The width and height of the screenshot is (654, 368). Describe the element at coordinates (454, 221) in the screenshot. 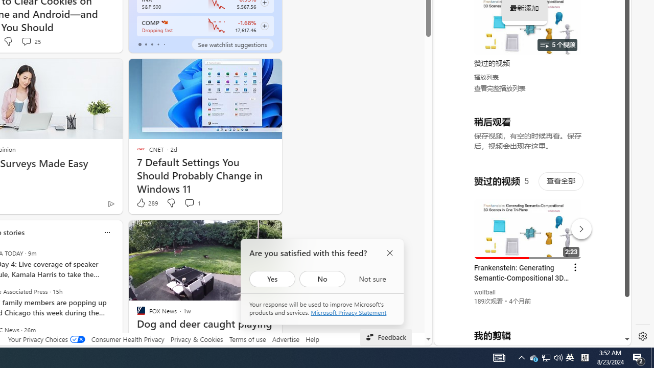

I see `Global web icon` at that location.